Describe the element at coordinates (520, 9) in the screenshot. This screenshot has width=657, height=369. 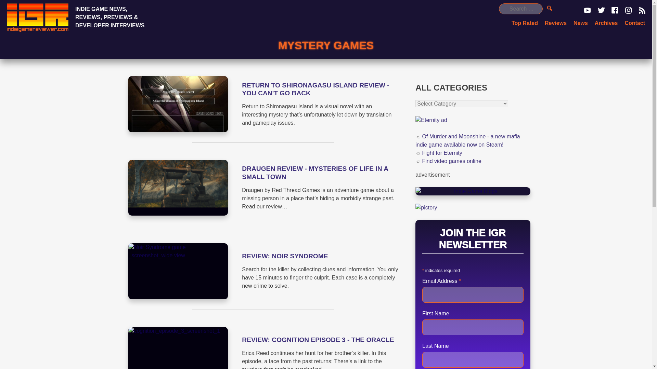
I see `Search for:` at that location.